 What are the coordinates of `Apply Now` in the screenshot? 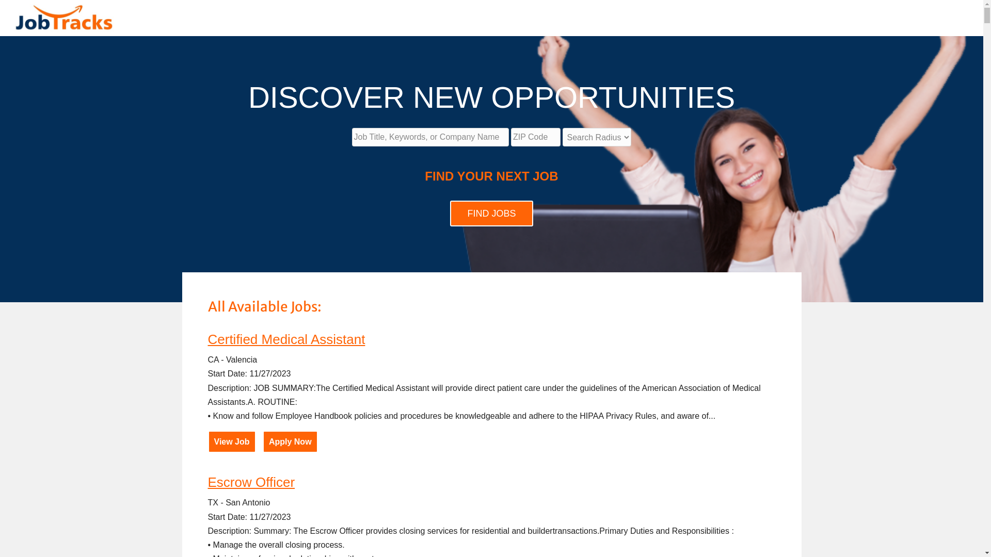 It's located at (290, 441).